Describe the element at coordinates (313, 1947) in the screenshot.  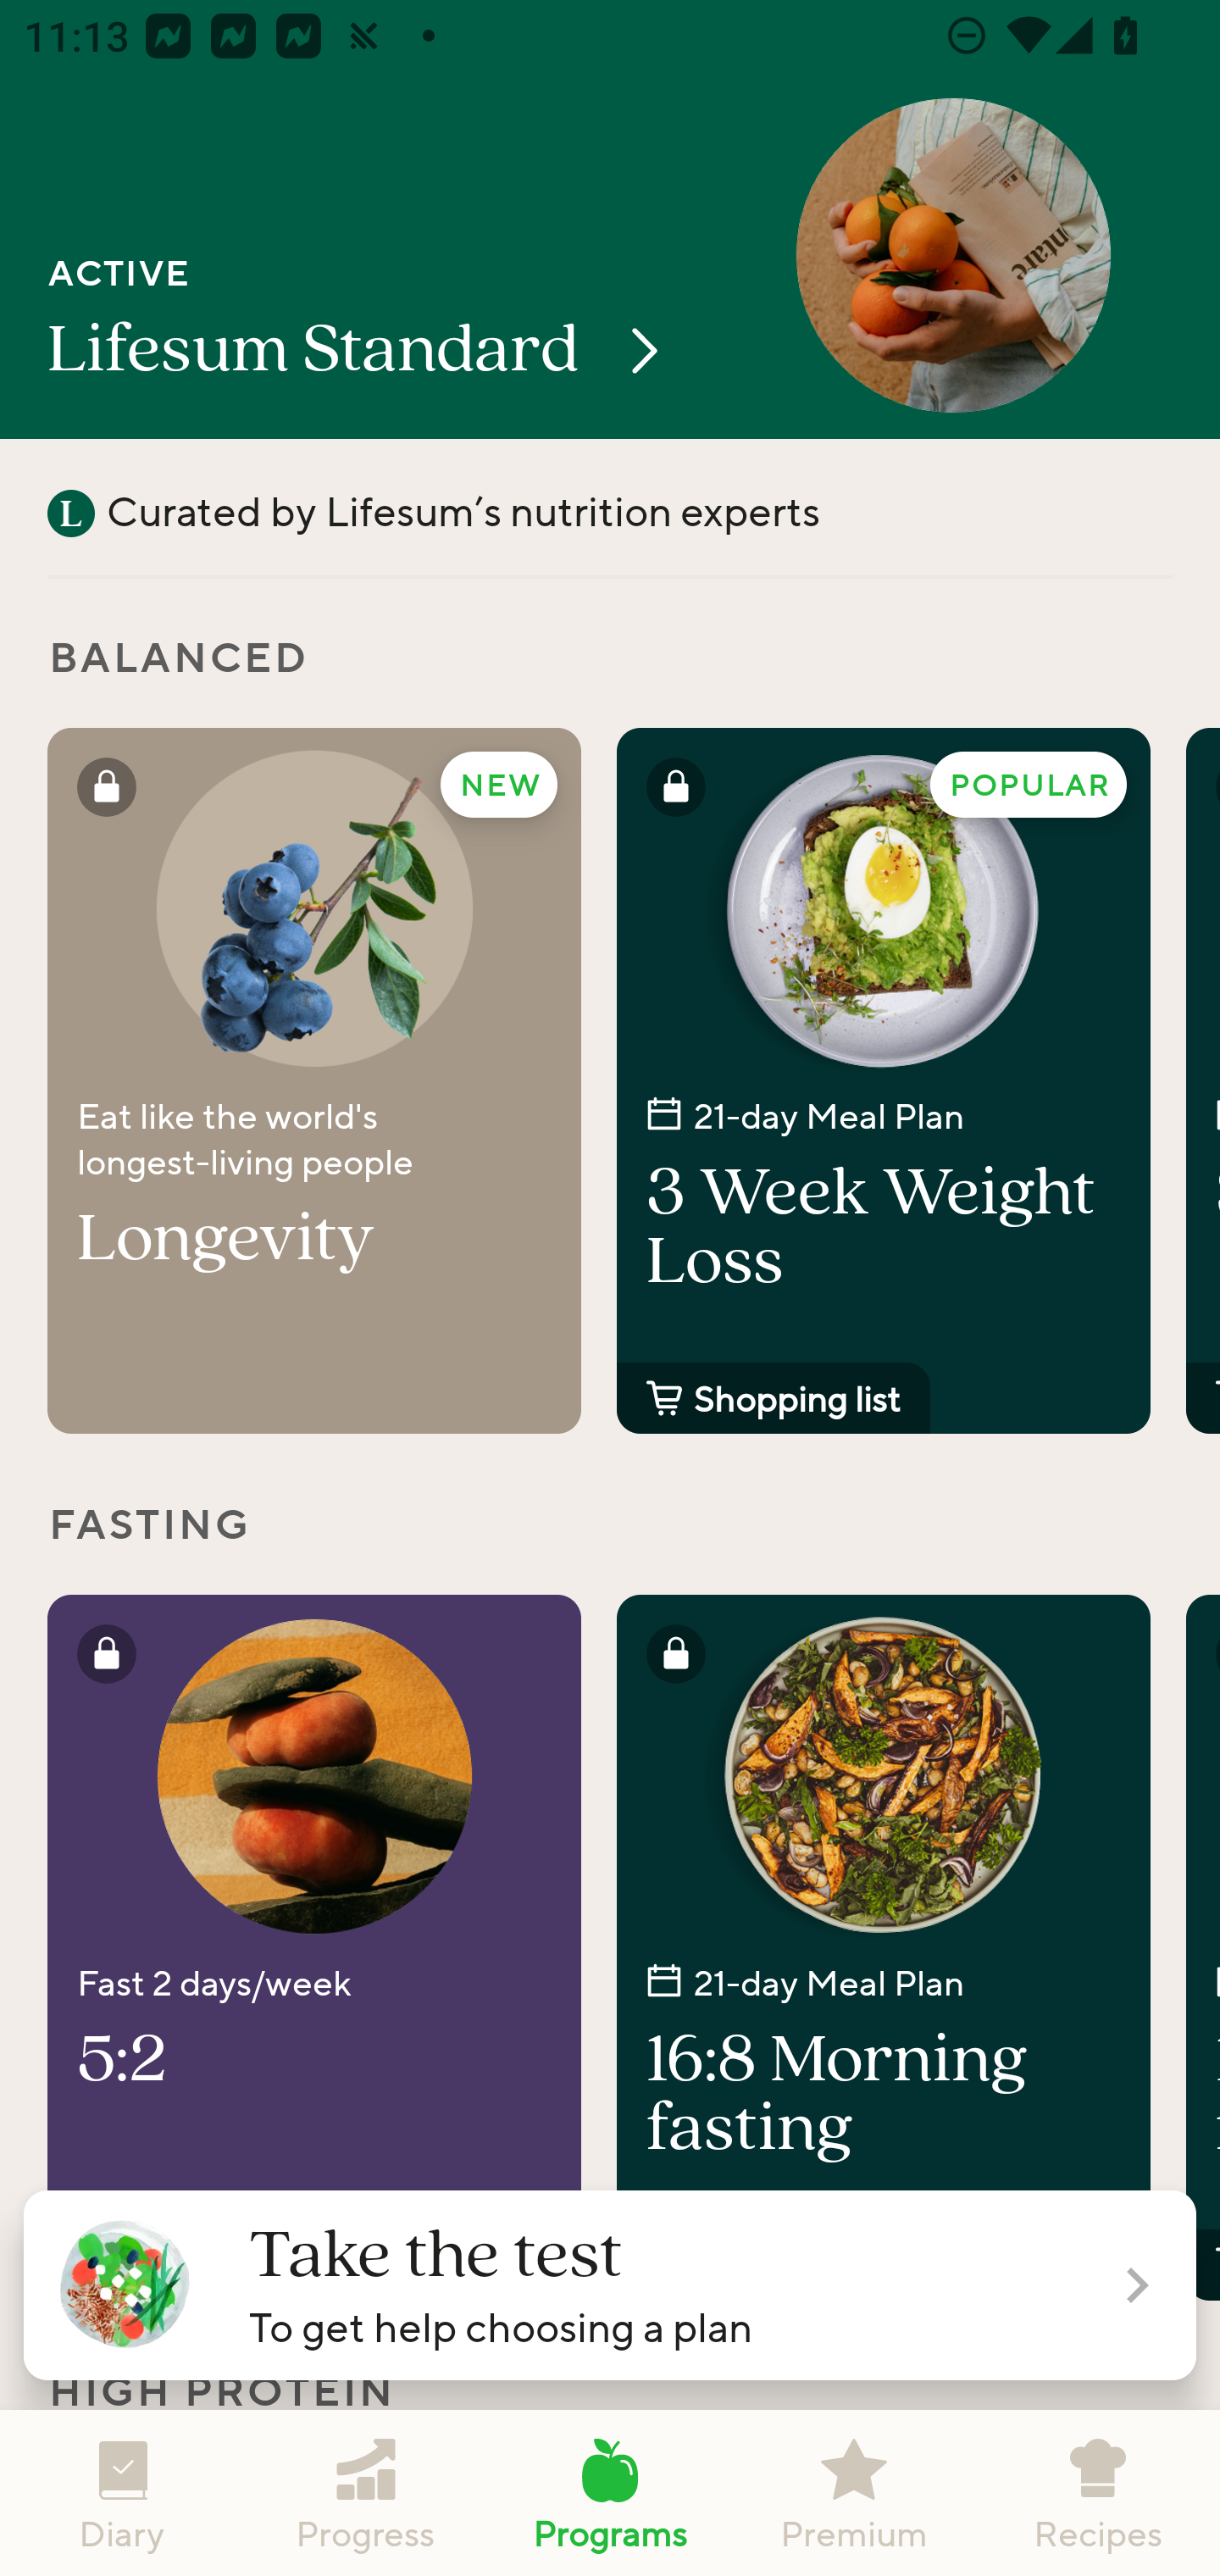
I see `Fast 2 days/week 5:2` at that location.